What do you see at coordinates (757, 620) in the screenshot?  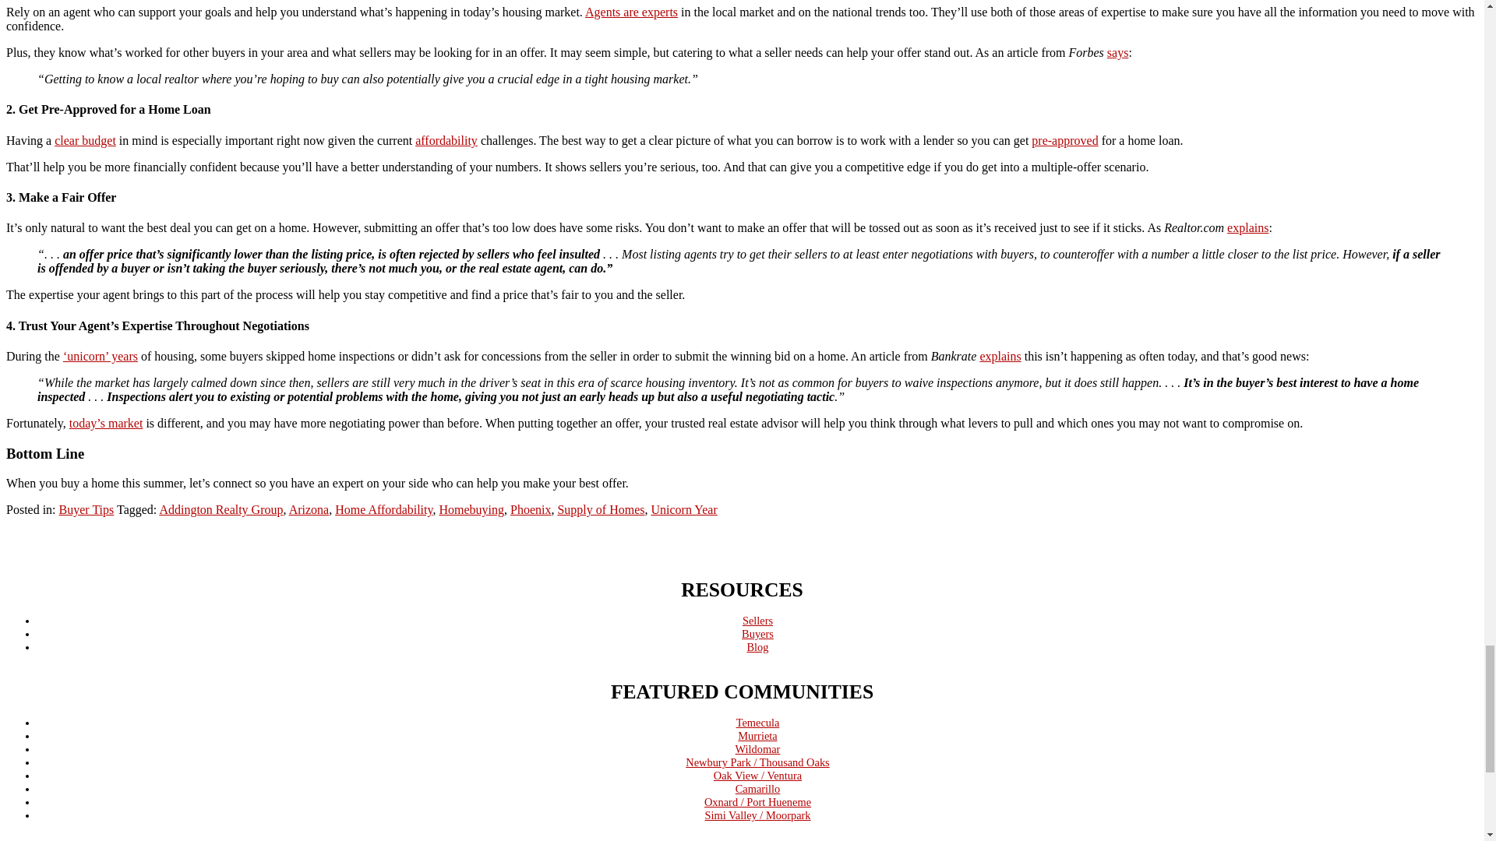 I see `Sellers` at bounding box center [757, 620].